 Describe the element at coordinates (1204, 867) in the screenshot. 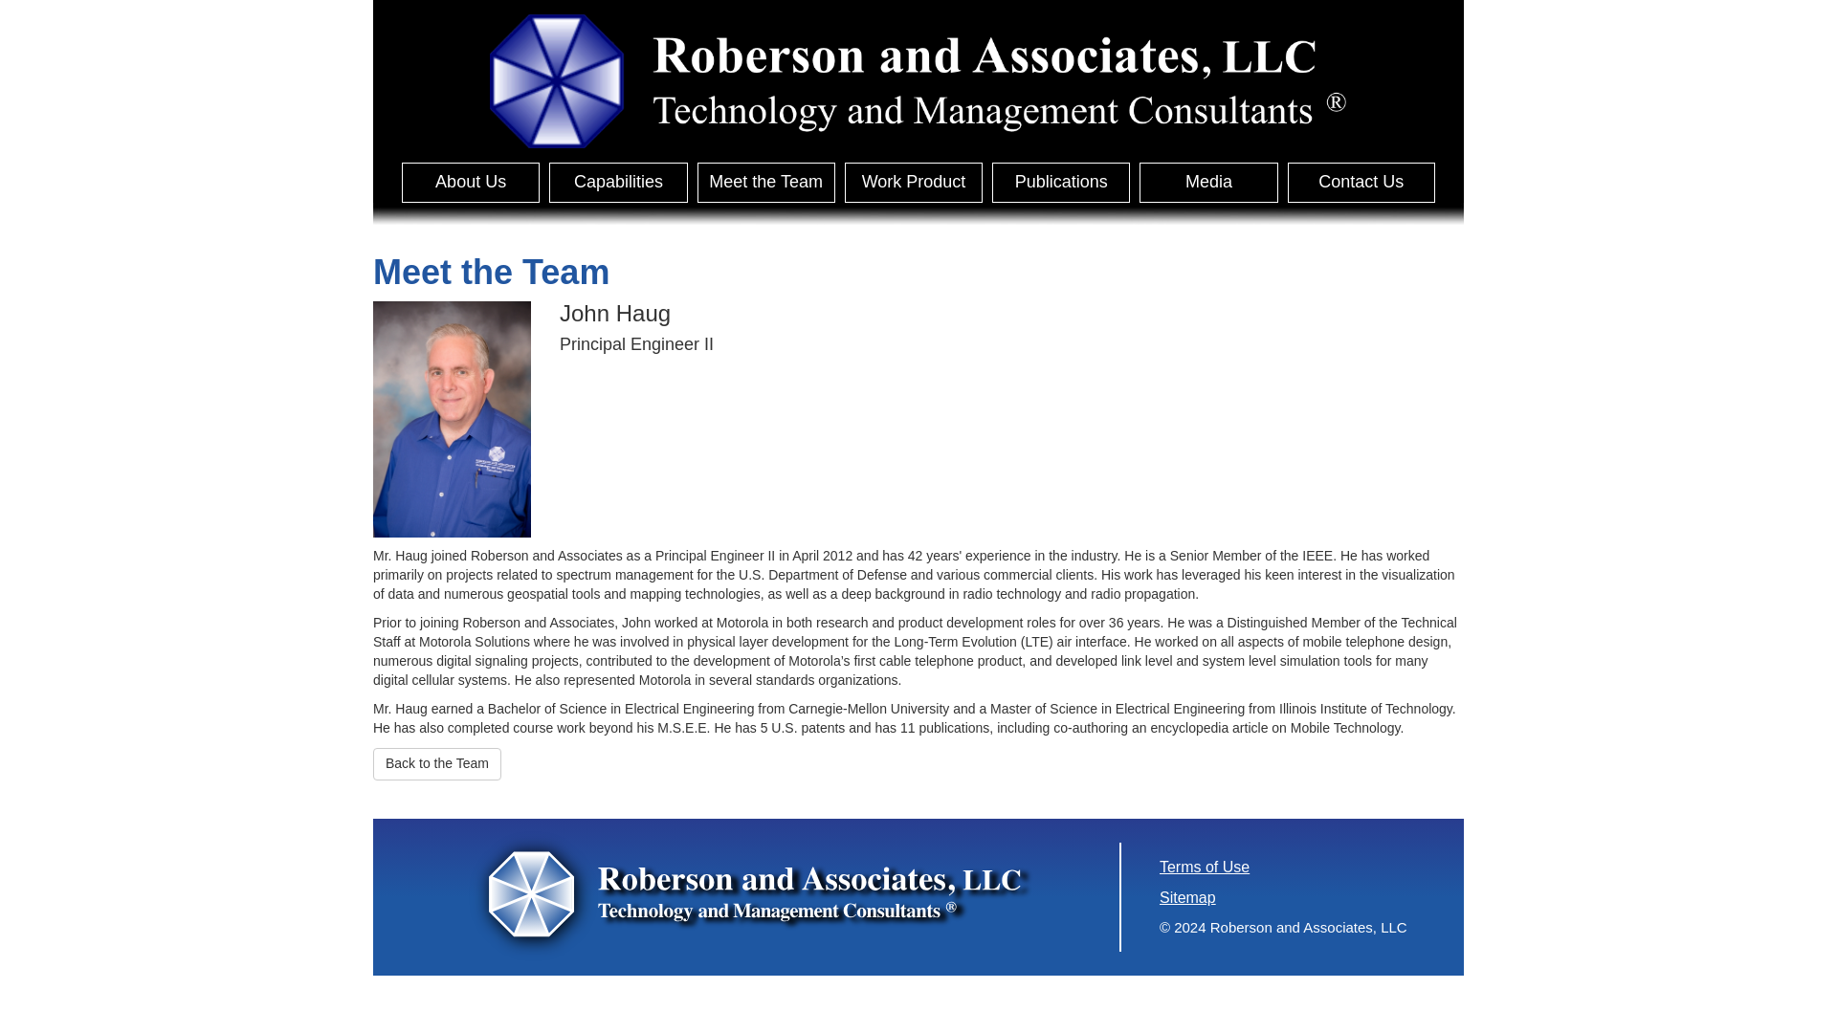

I see `Terms of Use` at that location.